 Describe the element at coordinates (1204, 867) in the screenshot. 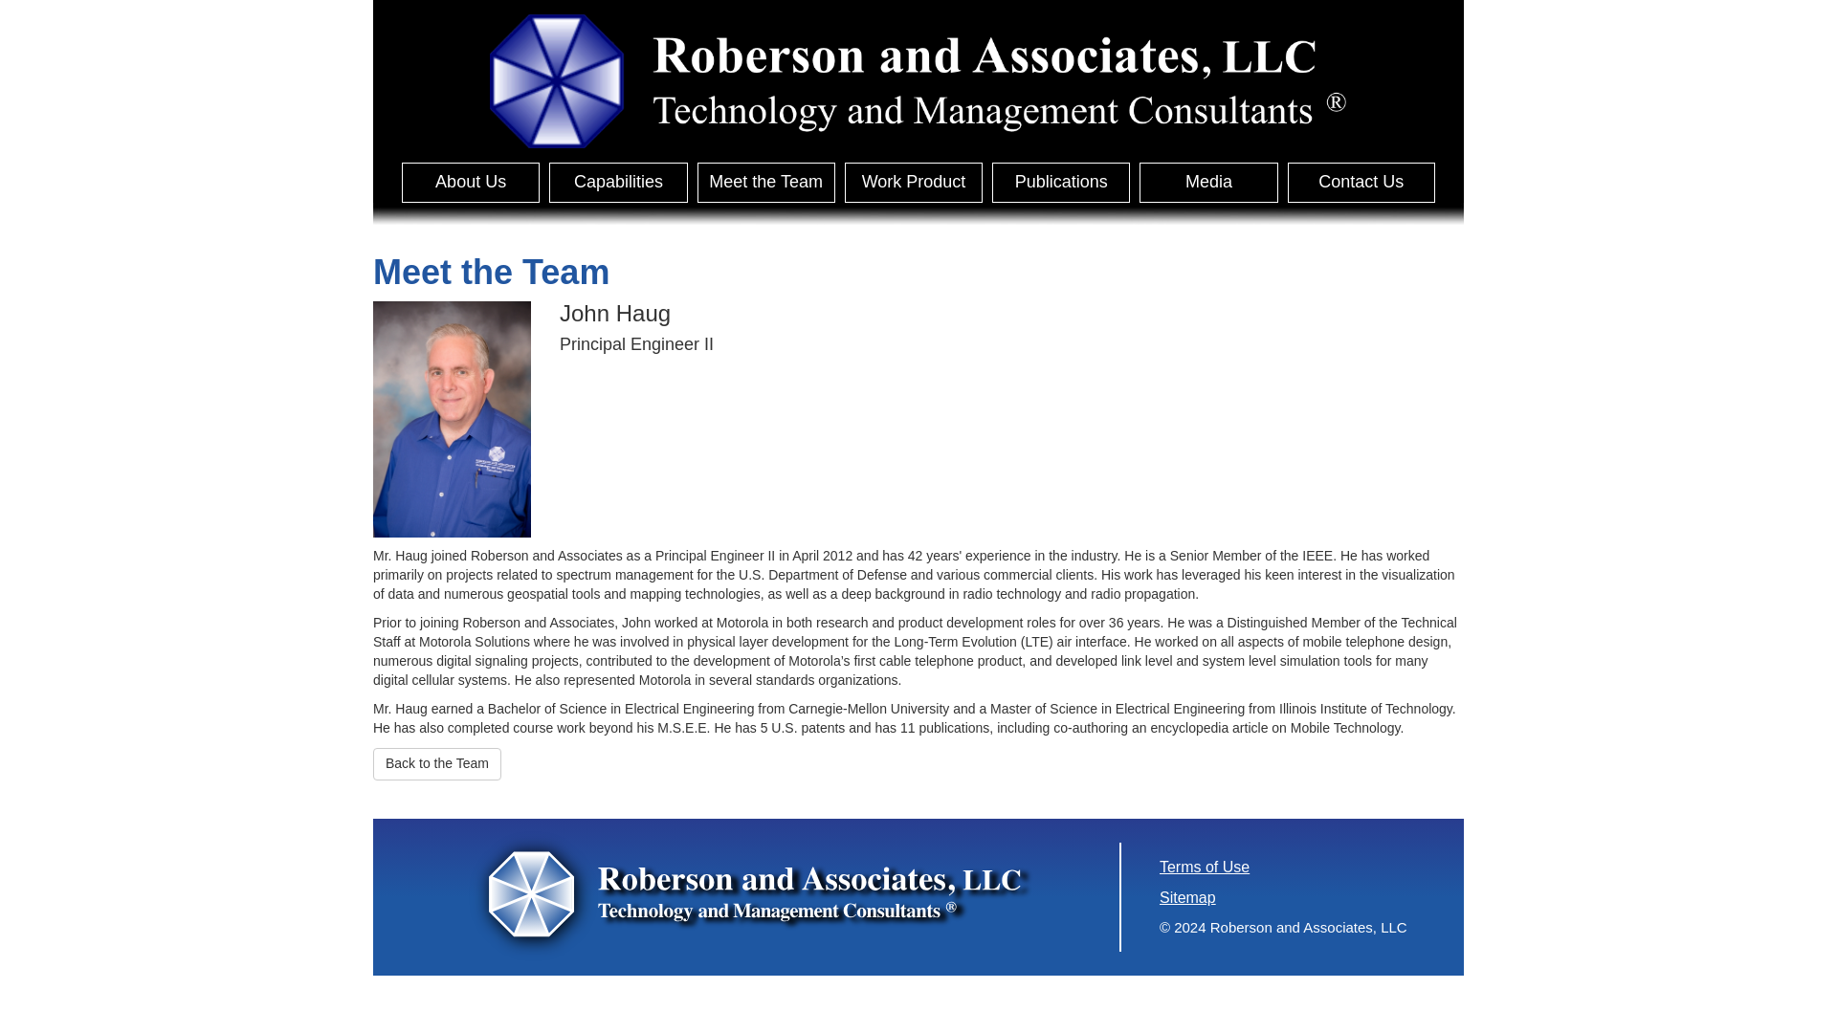

I see `Terms of Use` at that location.